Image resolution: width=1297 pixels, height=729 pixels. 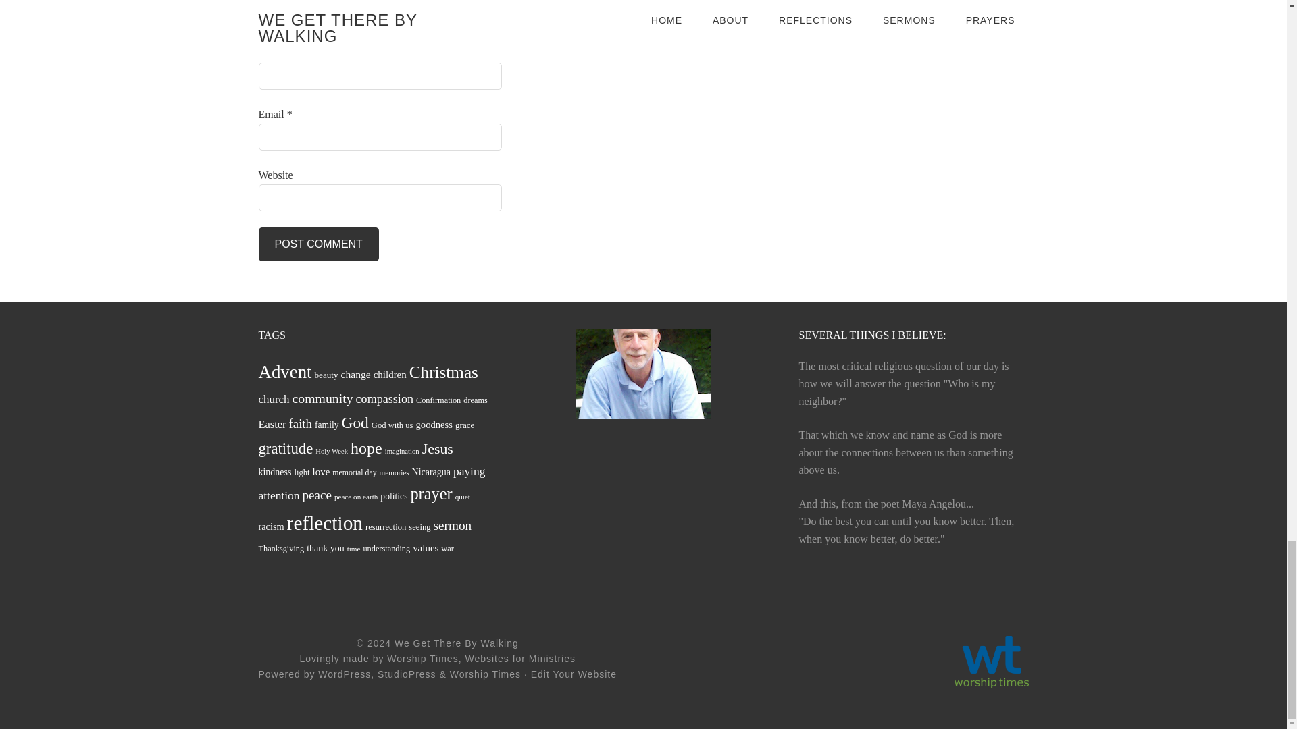 I want to click on family, so click(x=327, y=425).